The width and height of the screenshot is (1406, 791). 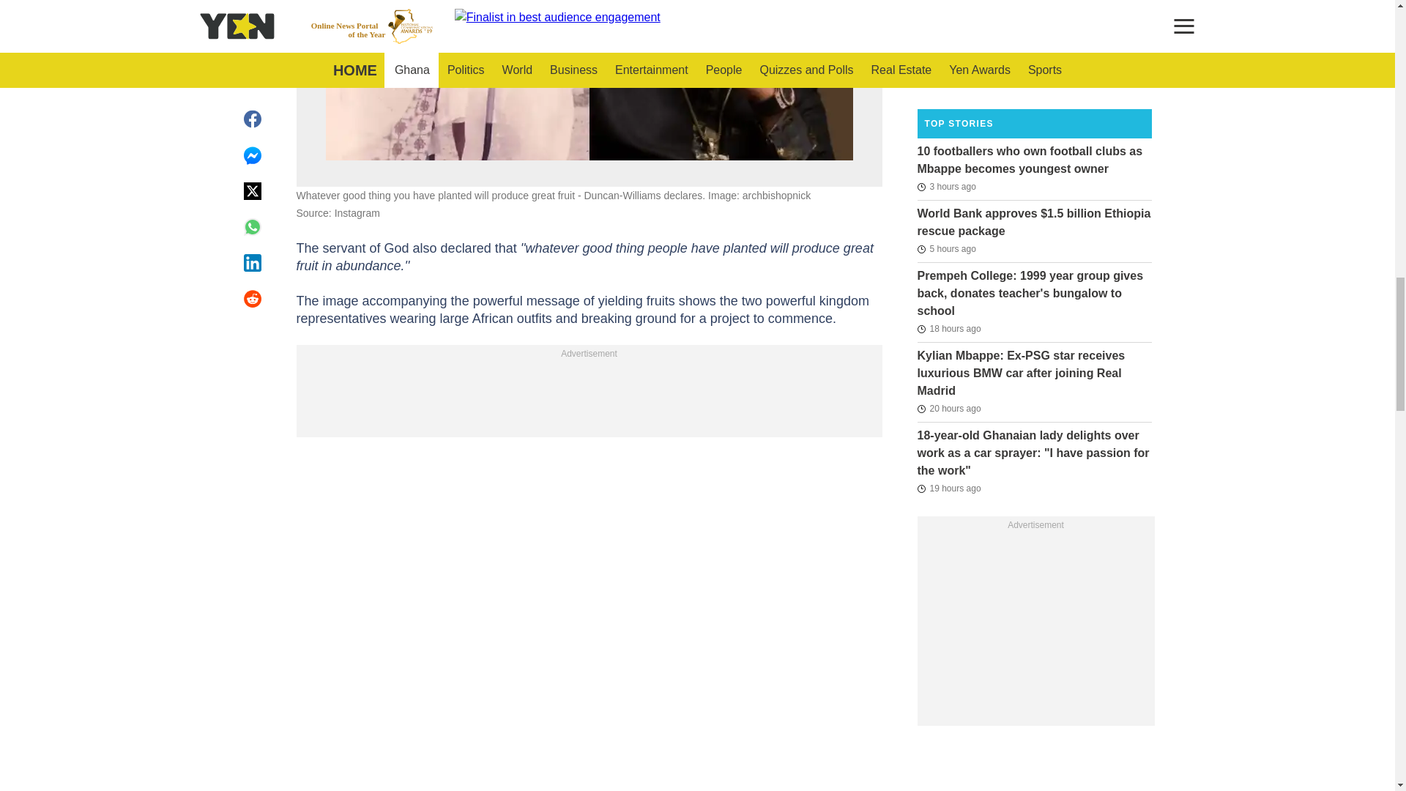 What do you see at coordinates (948, 488) in the screenshot?
I see `2024-07-30T18:33:11Z` at bounding box center [948, 488].